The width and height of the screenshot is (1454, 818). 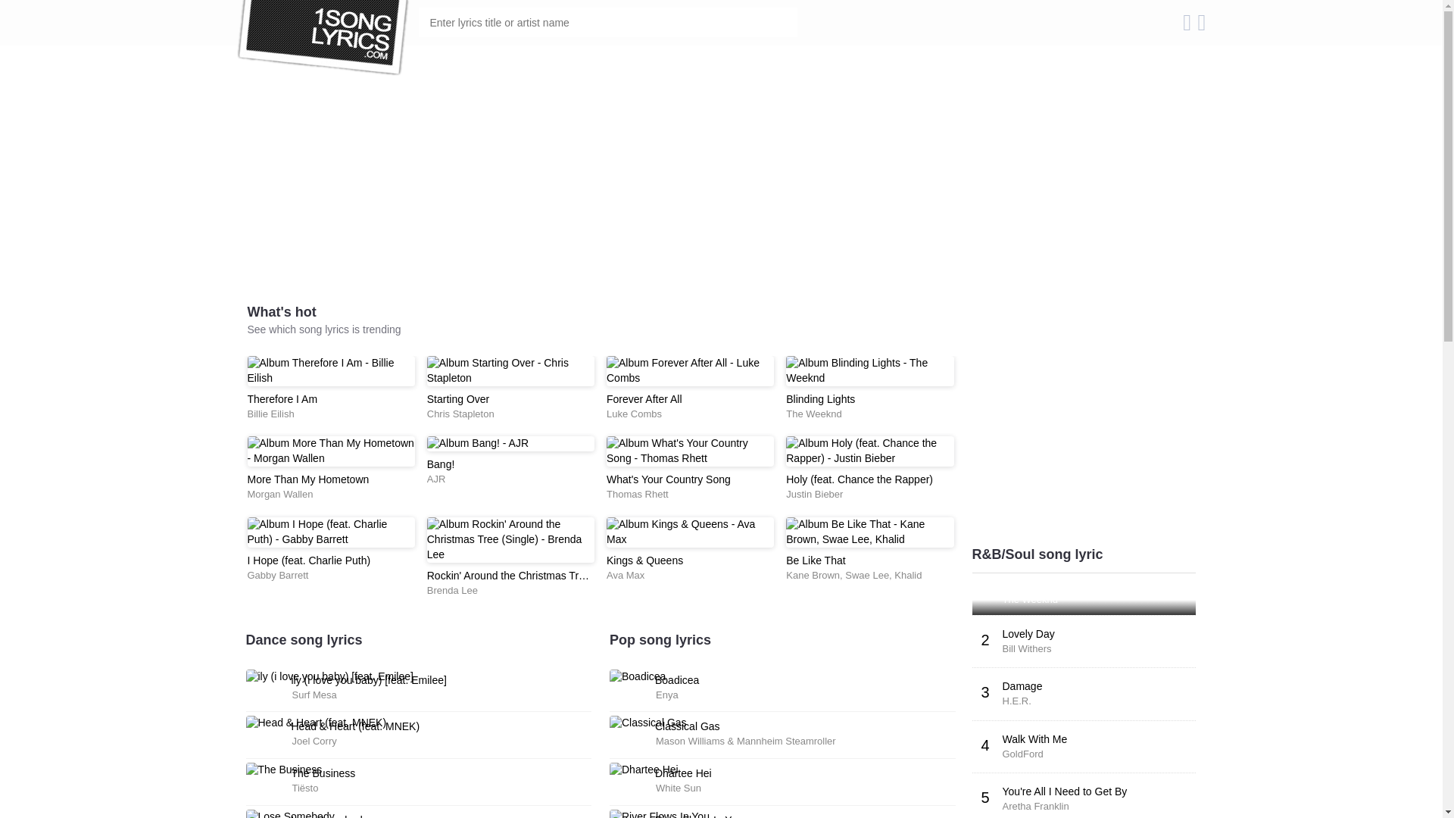 What do you see at coordinates (644, 399) in the screenshot?
I see `Forever After All` at bounding box center [644, 399].